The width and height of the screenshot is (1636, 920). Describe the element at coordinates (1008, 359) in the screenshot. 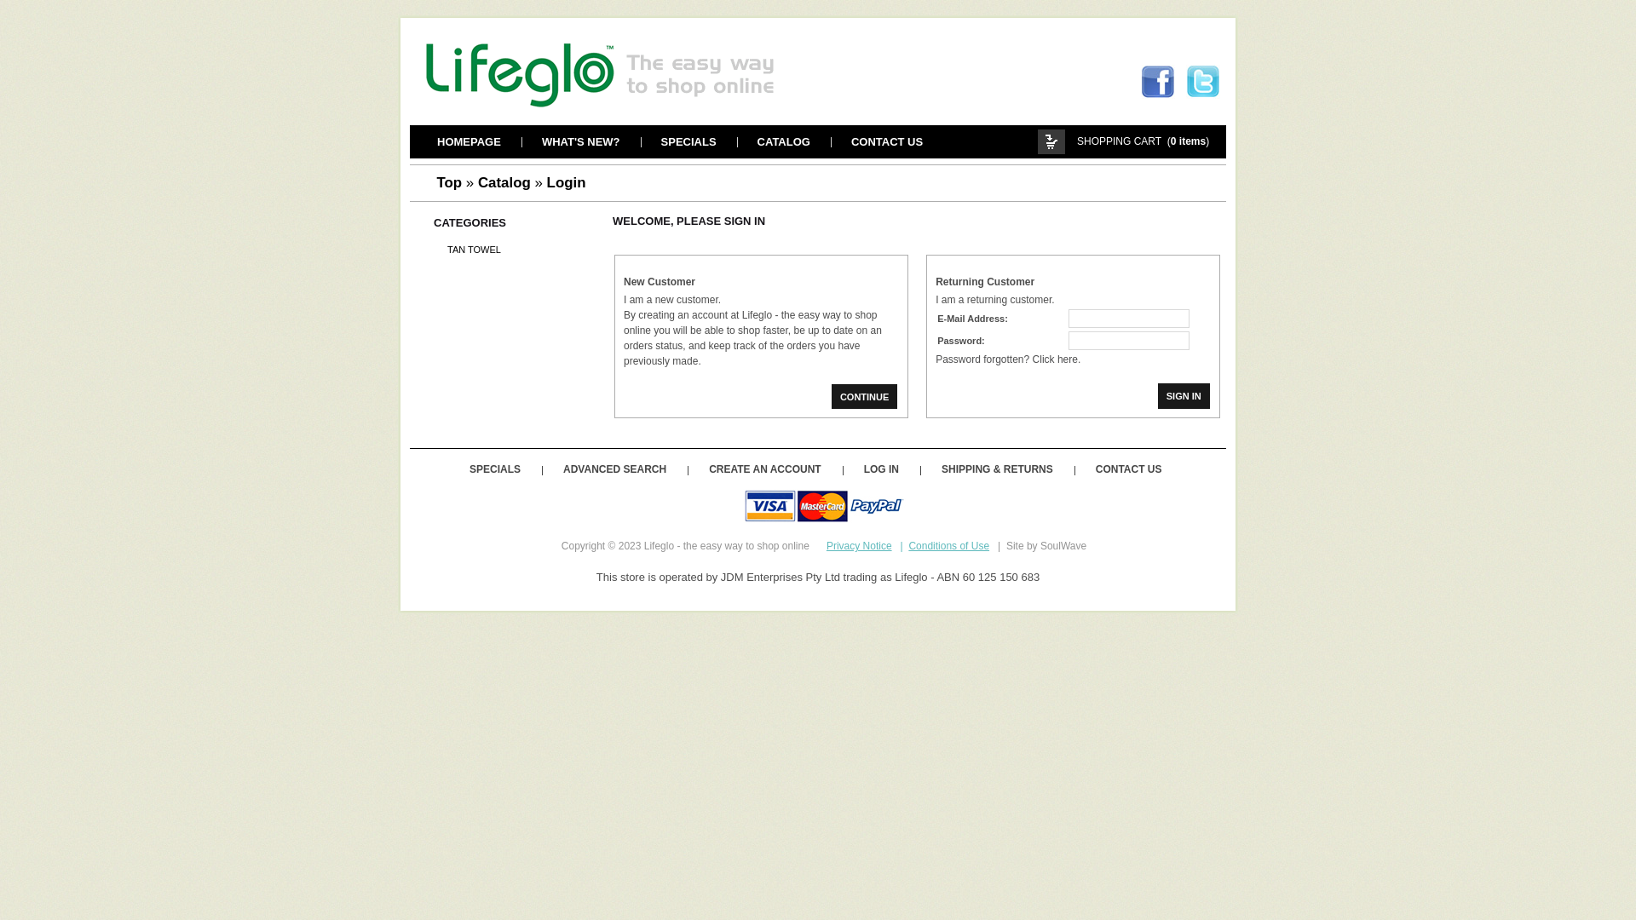

I see `Password forgotten? Click here.` at that location.